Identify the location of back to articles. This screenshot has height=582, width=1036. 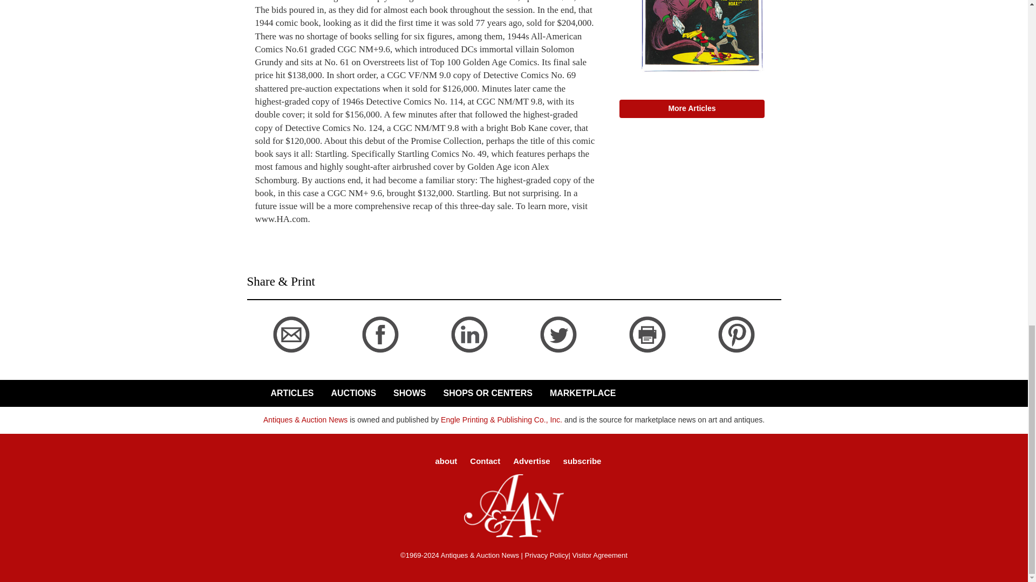
(272, 357).